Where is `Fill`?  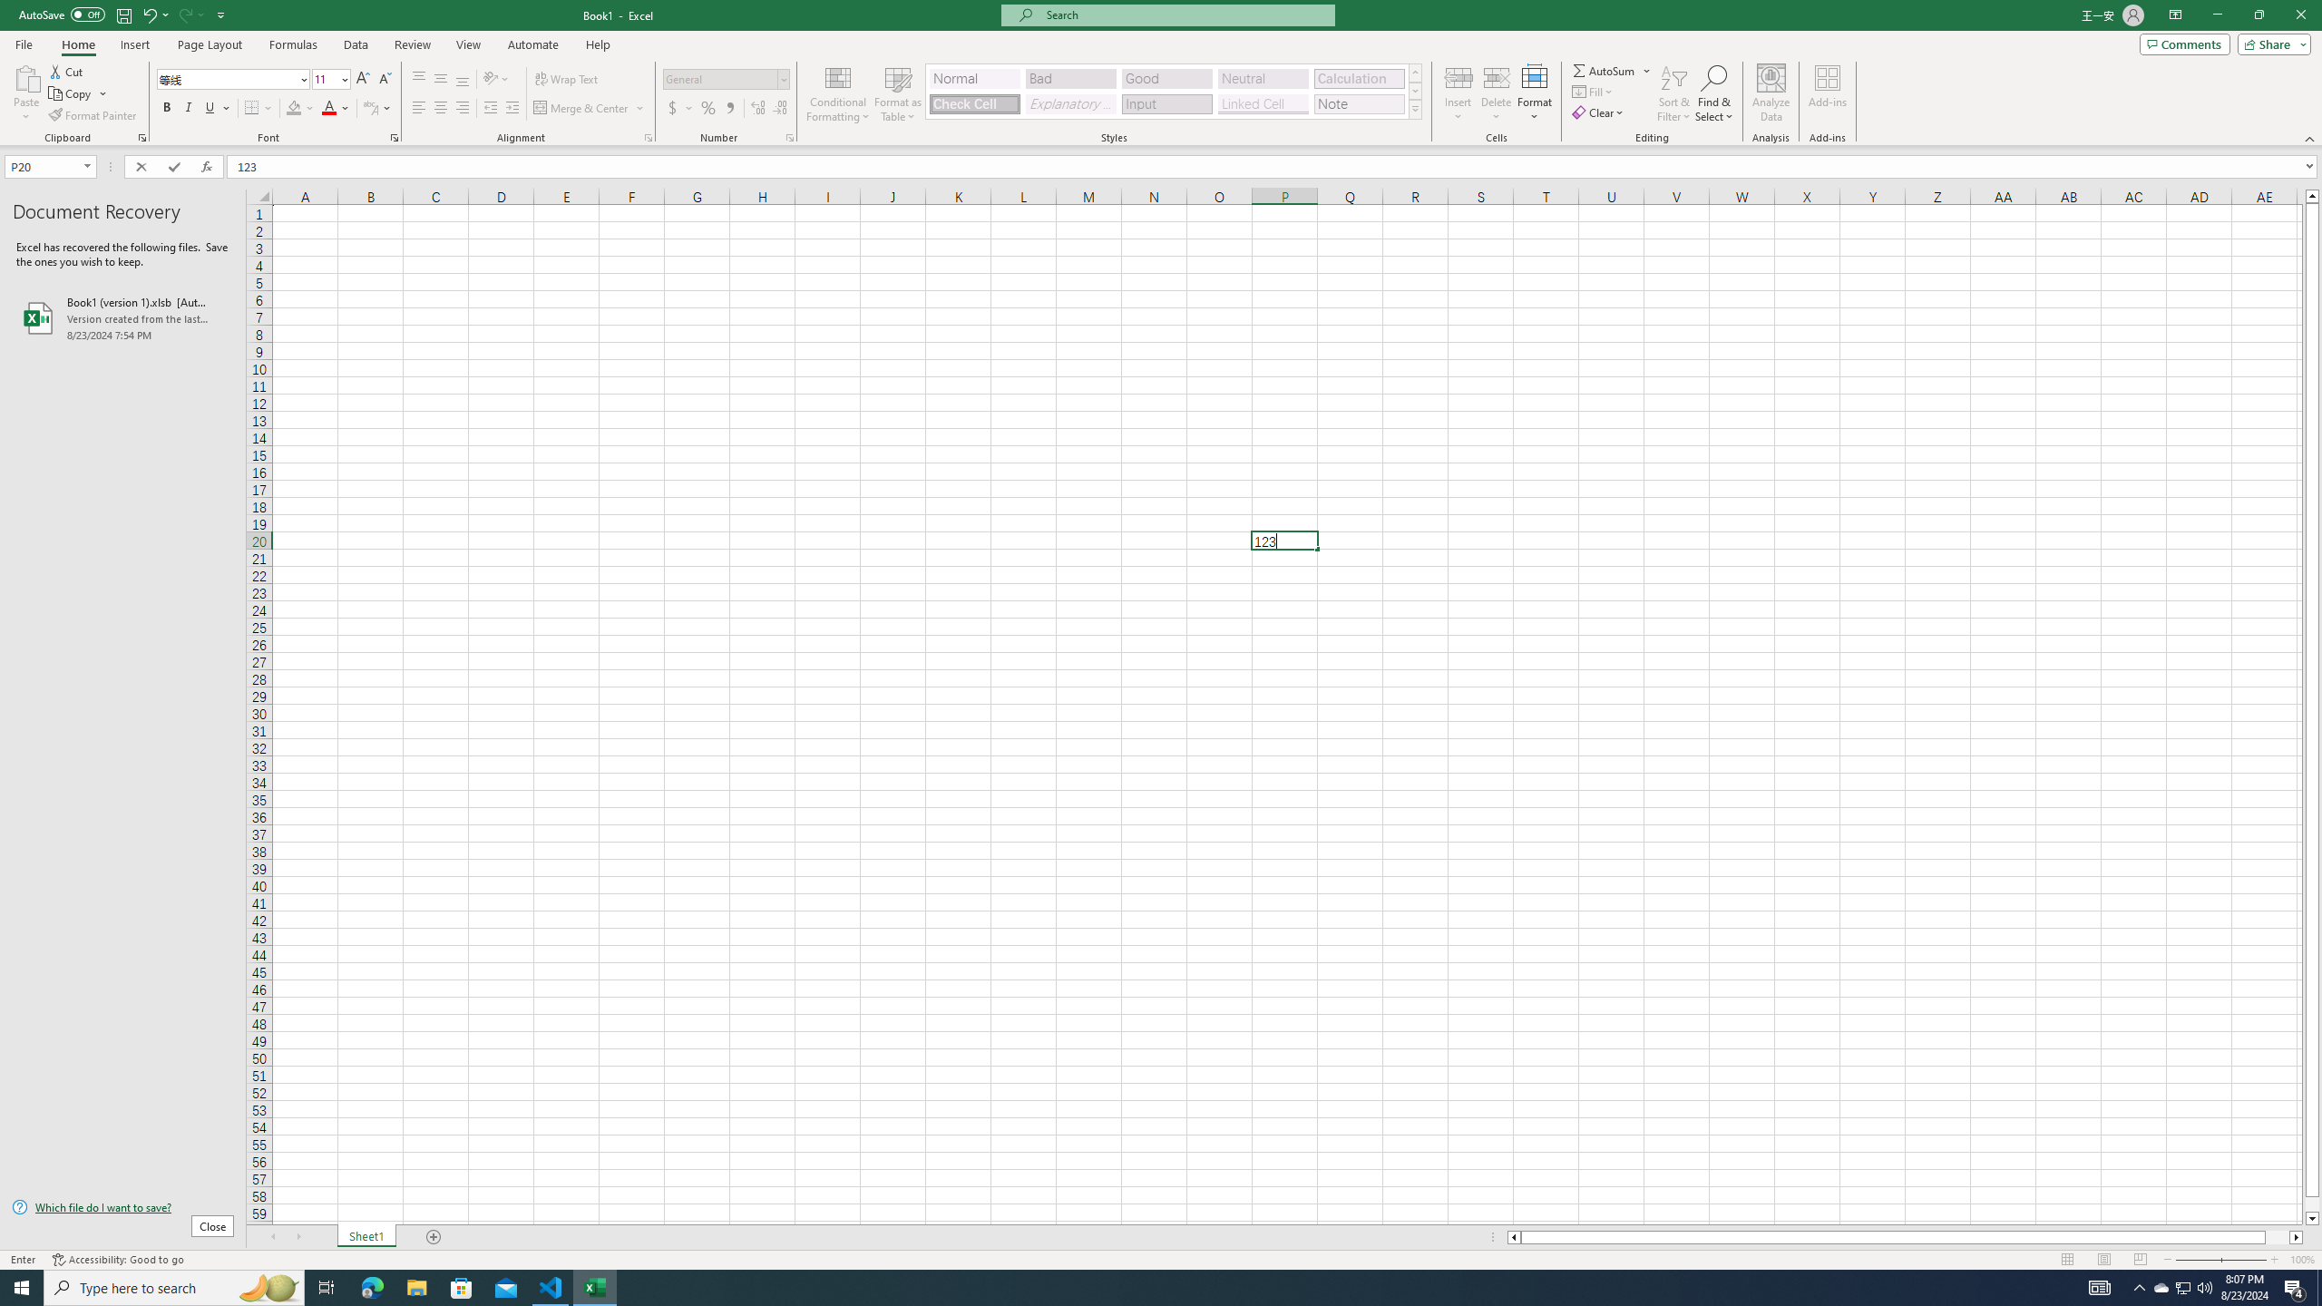
Fill is located at coordinates (1594, 91).